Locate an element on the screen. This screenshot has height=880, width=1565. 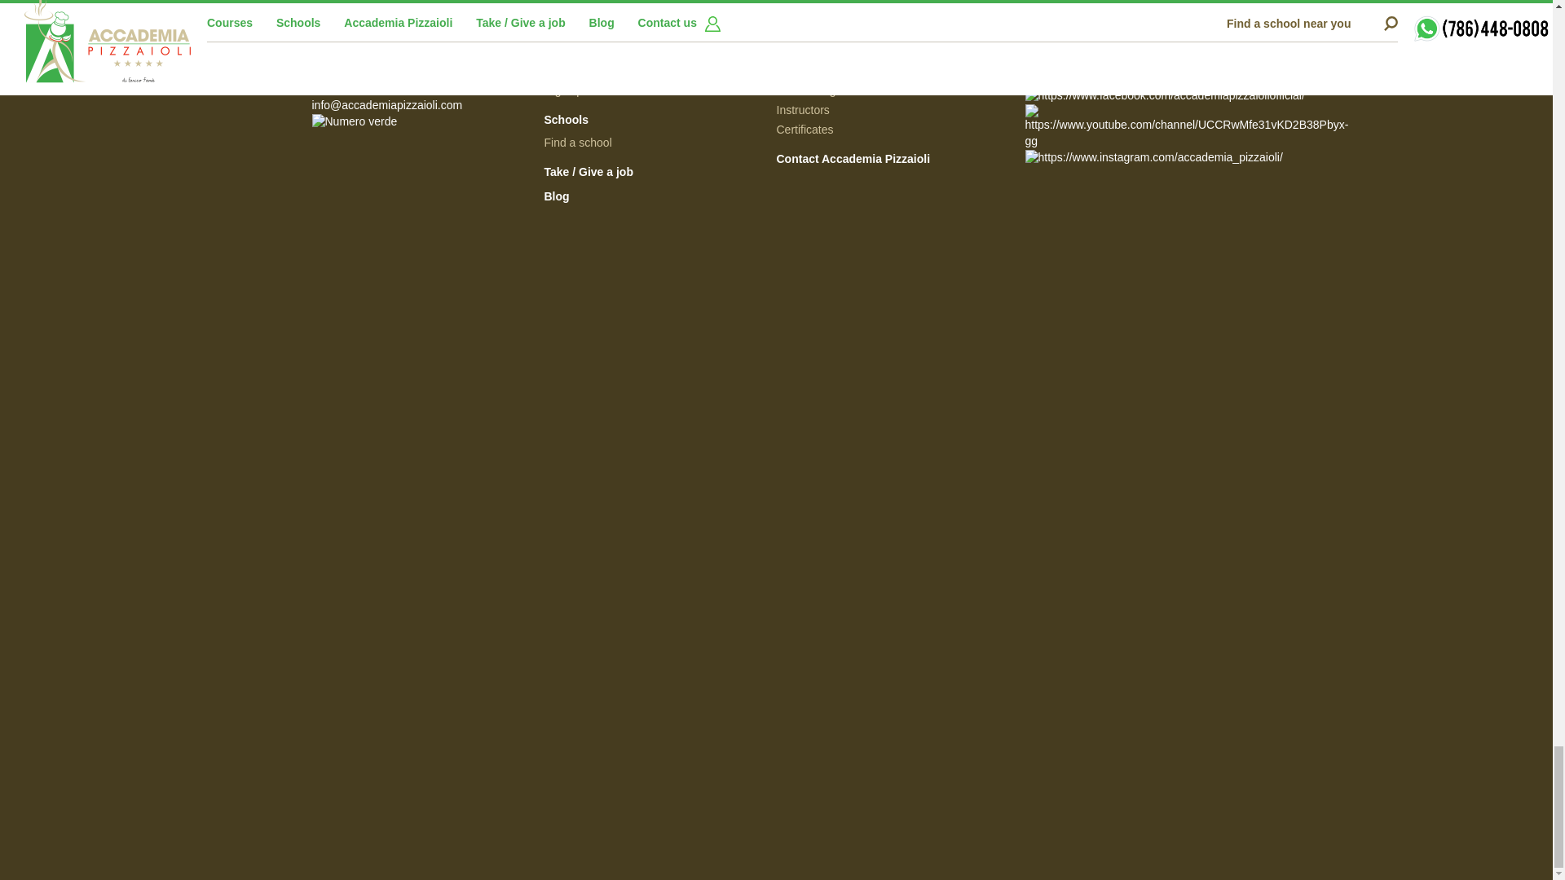
Program is located at coordinates (64, 190).